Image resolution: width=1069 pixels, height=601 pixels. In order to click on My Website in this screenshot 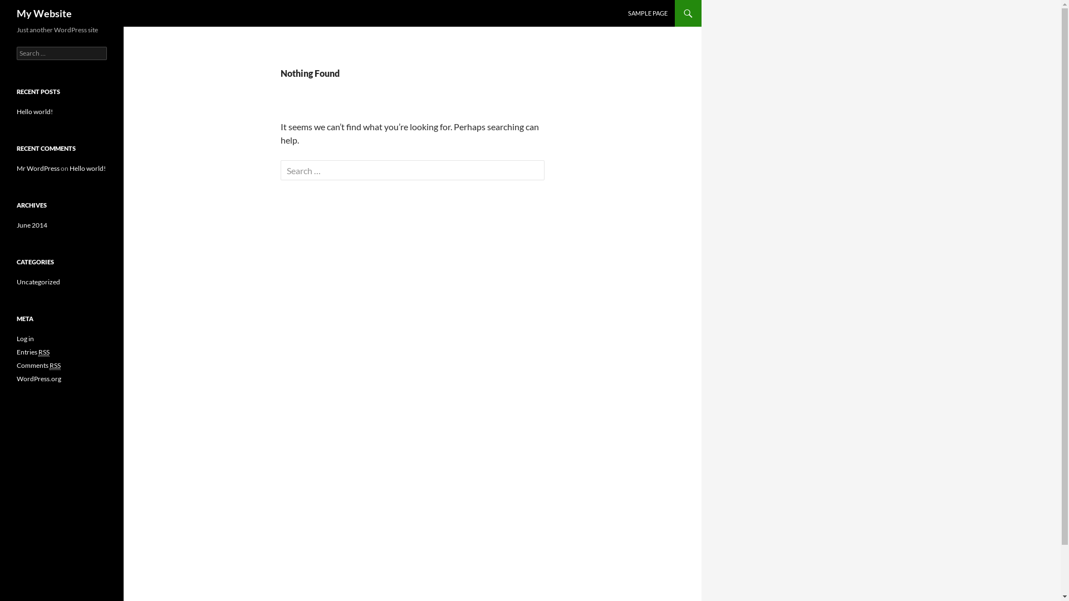, I will do `click(45, 13)`.